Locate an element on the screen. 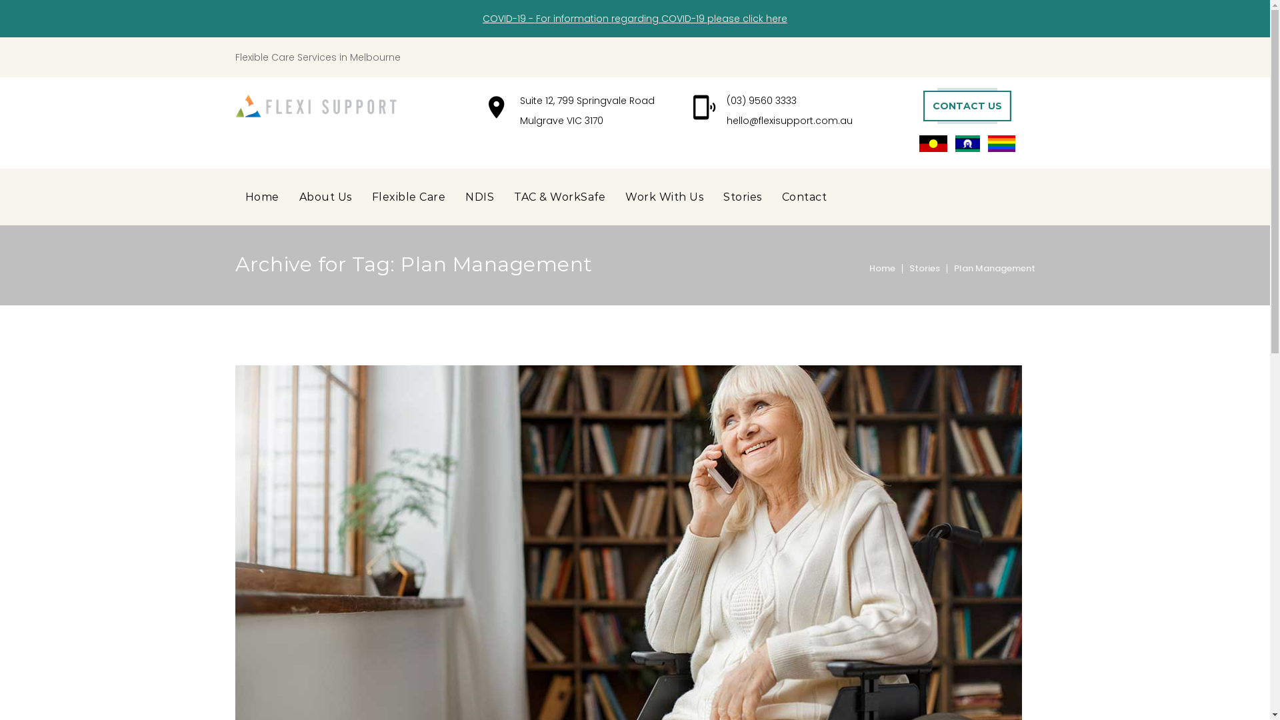 The width and height of the screenshot is (1280, 720). Home is located at coordinates (883, 268).